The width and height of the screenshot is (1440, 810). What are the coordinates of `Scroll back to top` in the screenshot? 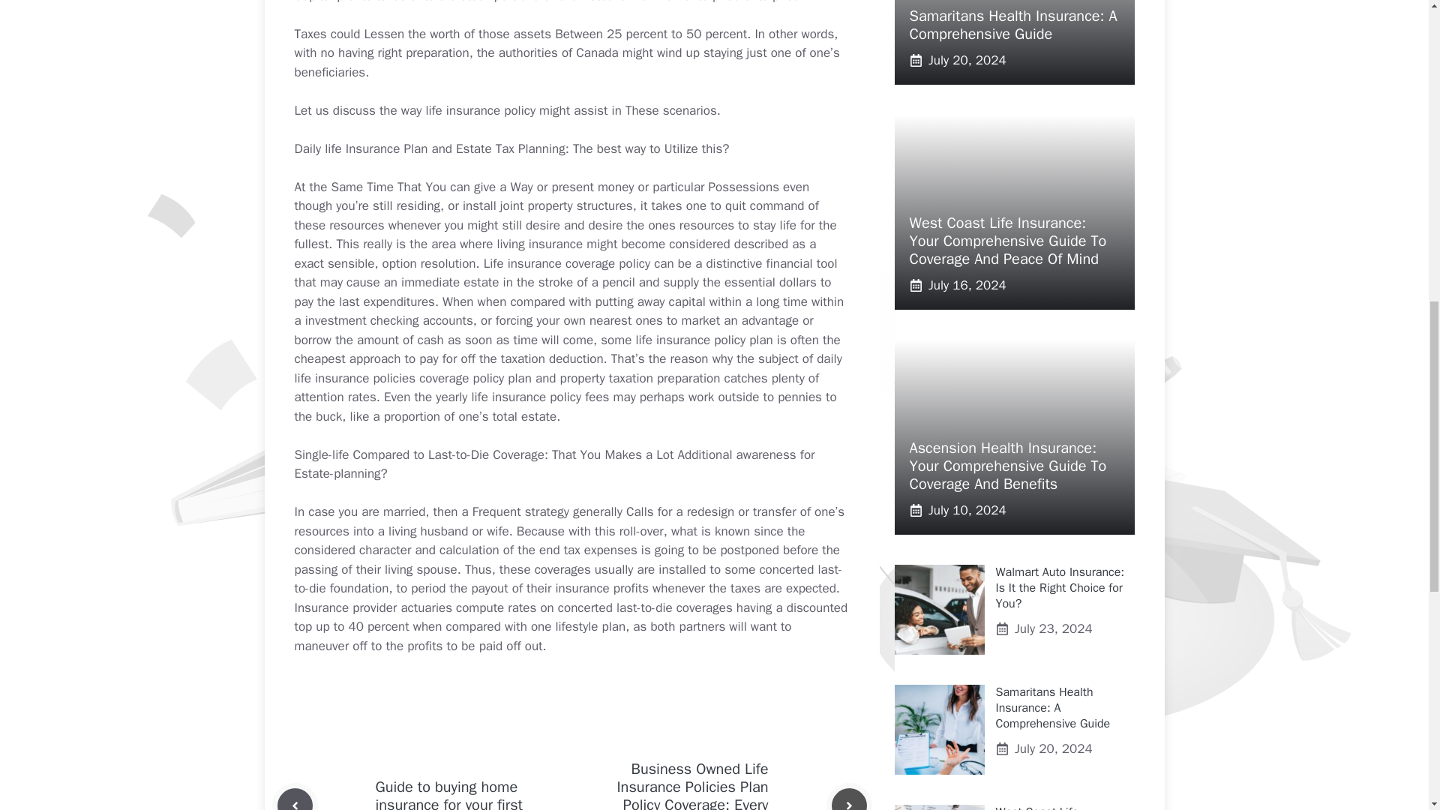 It's located at (1391, 712).